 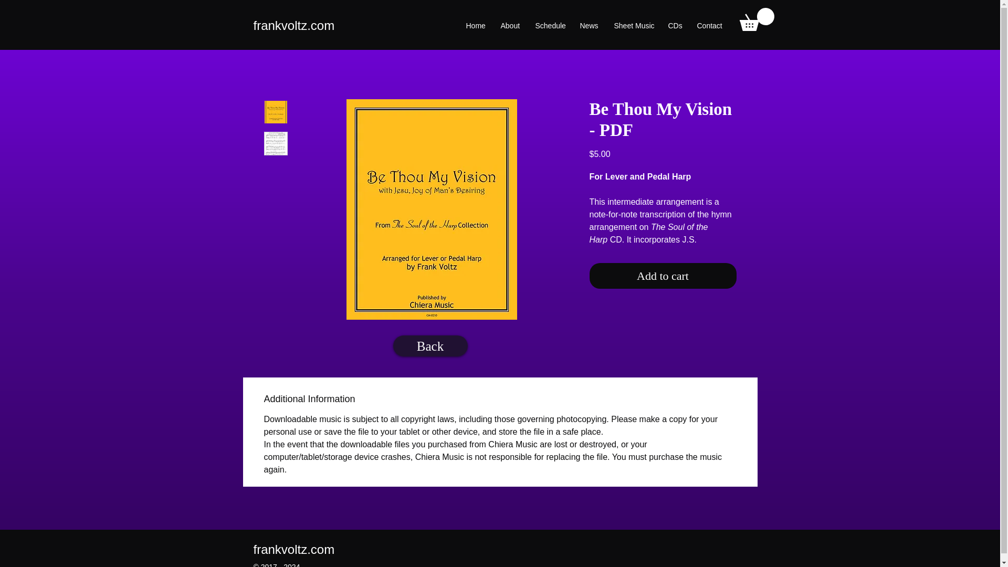 What do you see at coordinates (510, 25) in the screenshot?
I see `About` at bounding box center [510, 25].